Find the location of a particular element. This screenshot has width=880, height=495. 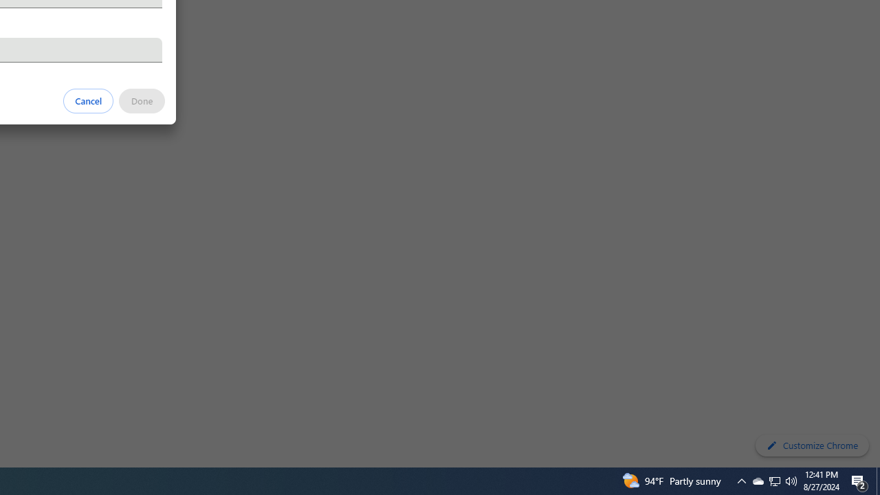

Done is located at coordinates (142, 100).